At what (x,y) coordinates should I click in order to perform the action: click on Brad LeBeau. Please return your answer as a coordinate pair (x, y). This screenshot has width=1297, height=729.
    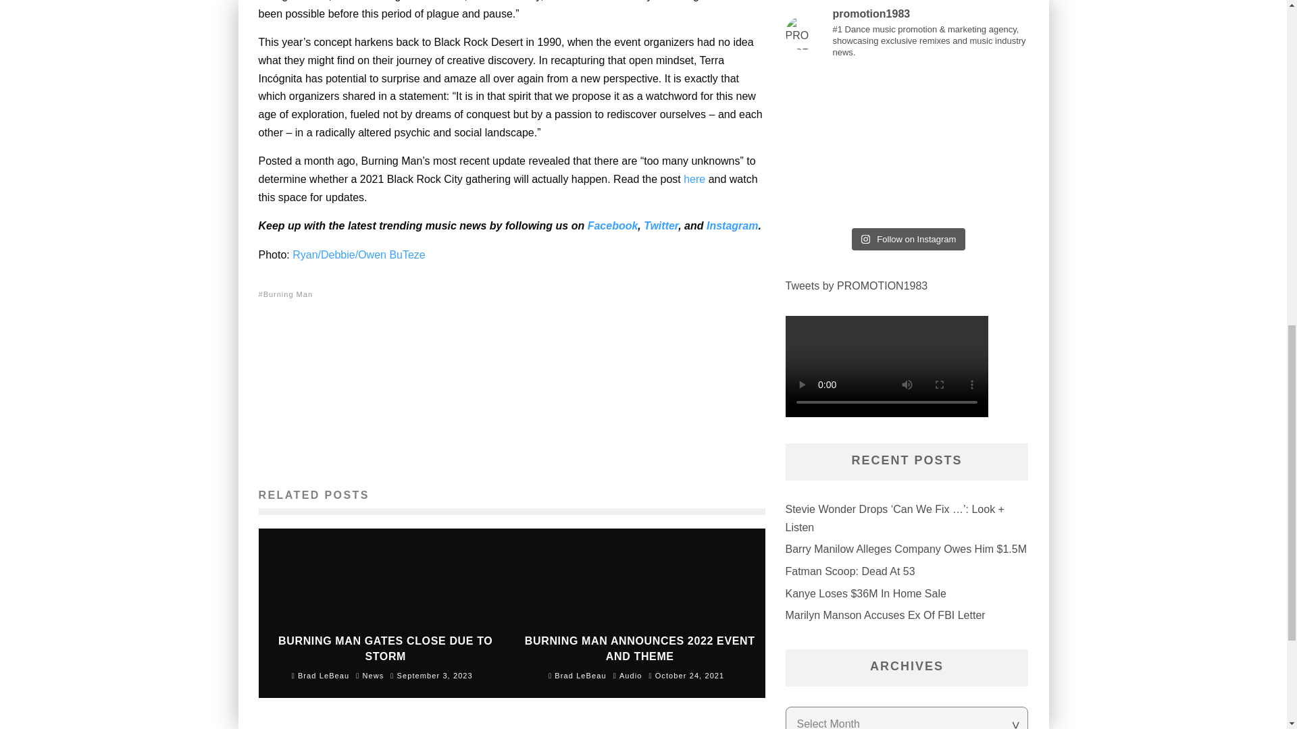
    Looking at the image, I should click on (321, 675).